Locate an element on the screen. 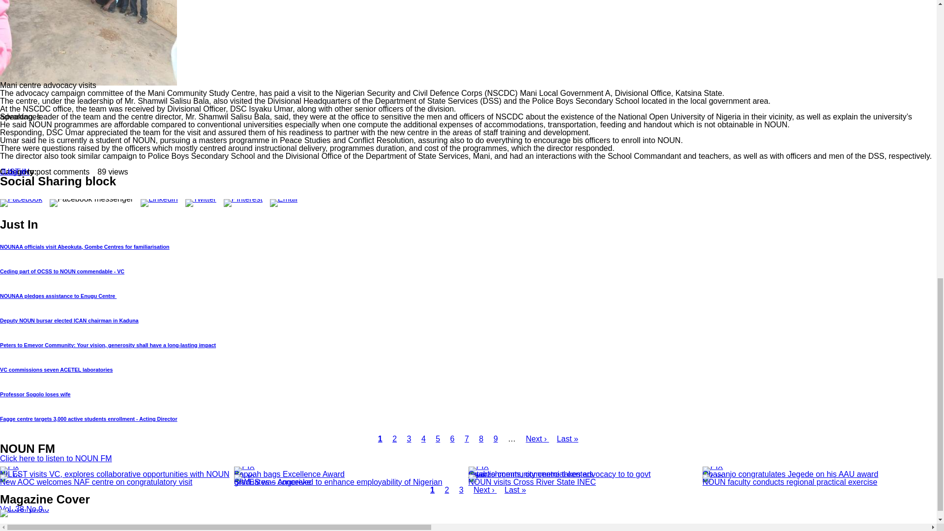  Professor Sogolo loses wife is located at coordinates (35, 394).